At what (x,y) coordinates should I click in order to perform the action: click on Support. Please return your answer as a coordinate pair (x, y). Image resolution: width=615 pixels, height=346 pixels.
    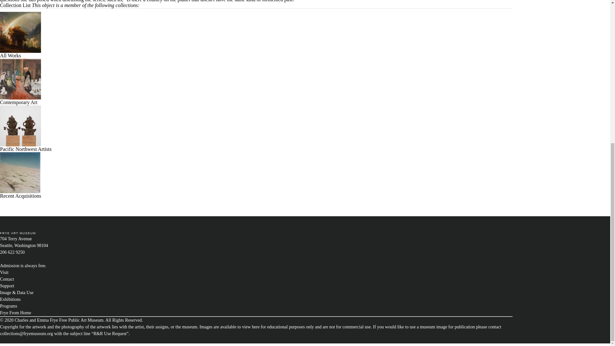
    Looking at the image, I should click on (7, 286).